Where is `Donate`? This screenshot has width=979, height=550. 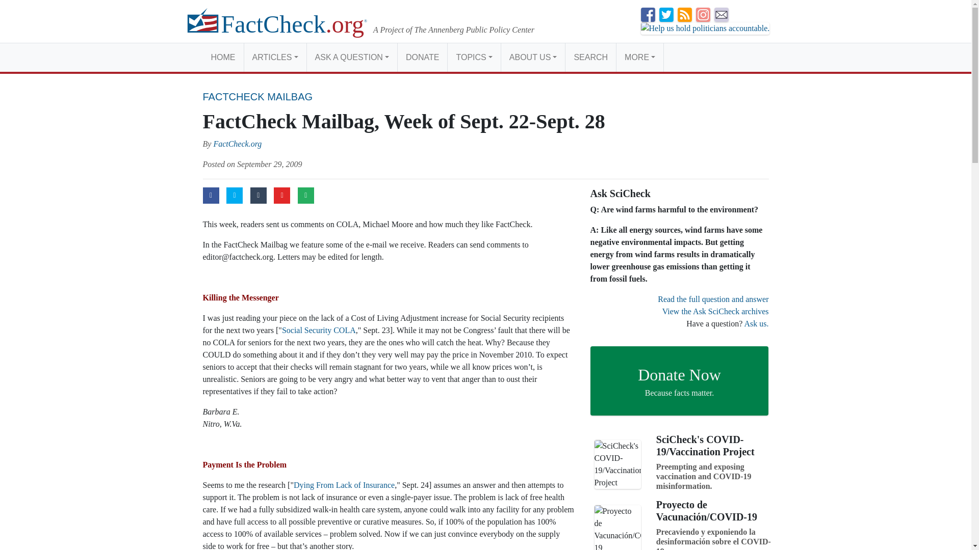 Donate is located at coordinates (422, 57).